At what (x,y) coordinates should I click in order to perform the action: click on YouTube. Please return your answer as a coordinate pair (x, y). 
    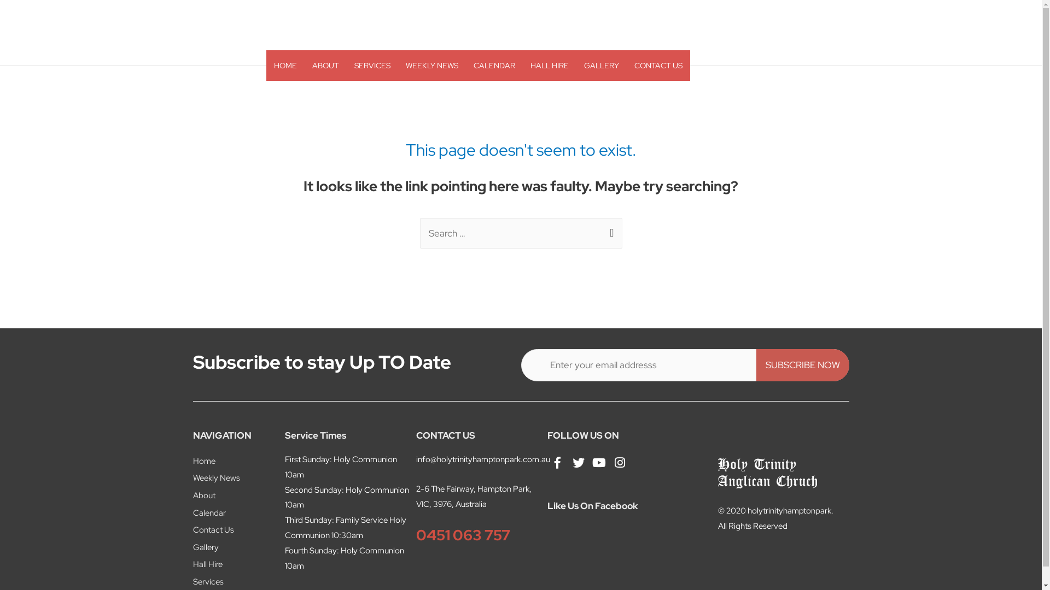
    Looking at the image, I should click on (599, 463).